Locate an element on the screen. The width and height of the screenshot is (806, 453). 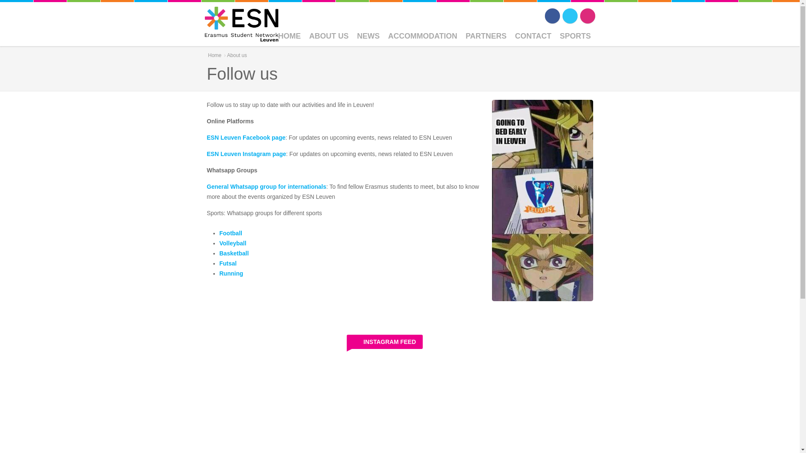
ABOUT US is located at coordinates (328, 36).